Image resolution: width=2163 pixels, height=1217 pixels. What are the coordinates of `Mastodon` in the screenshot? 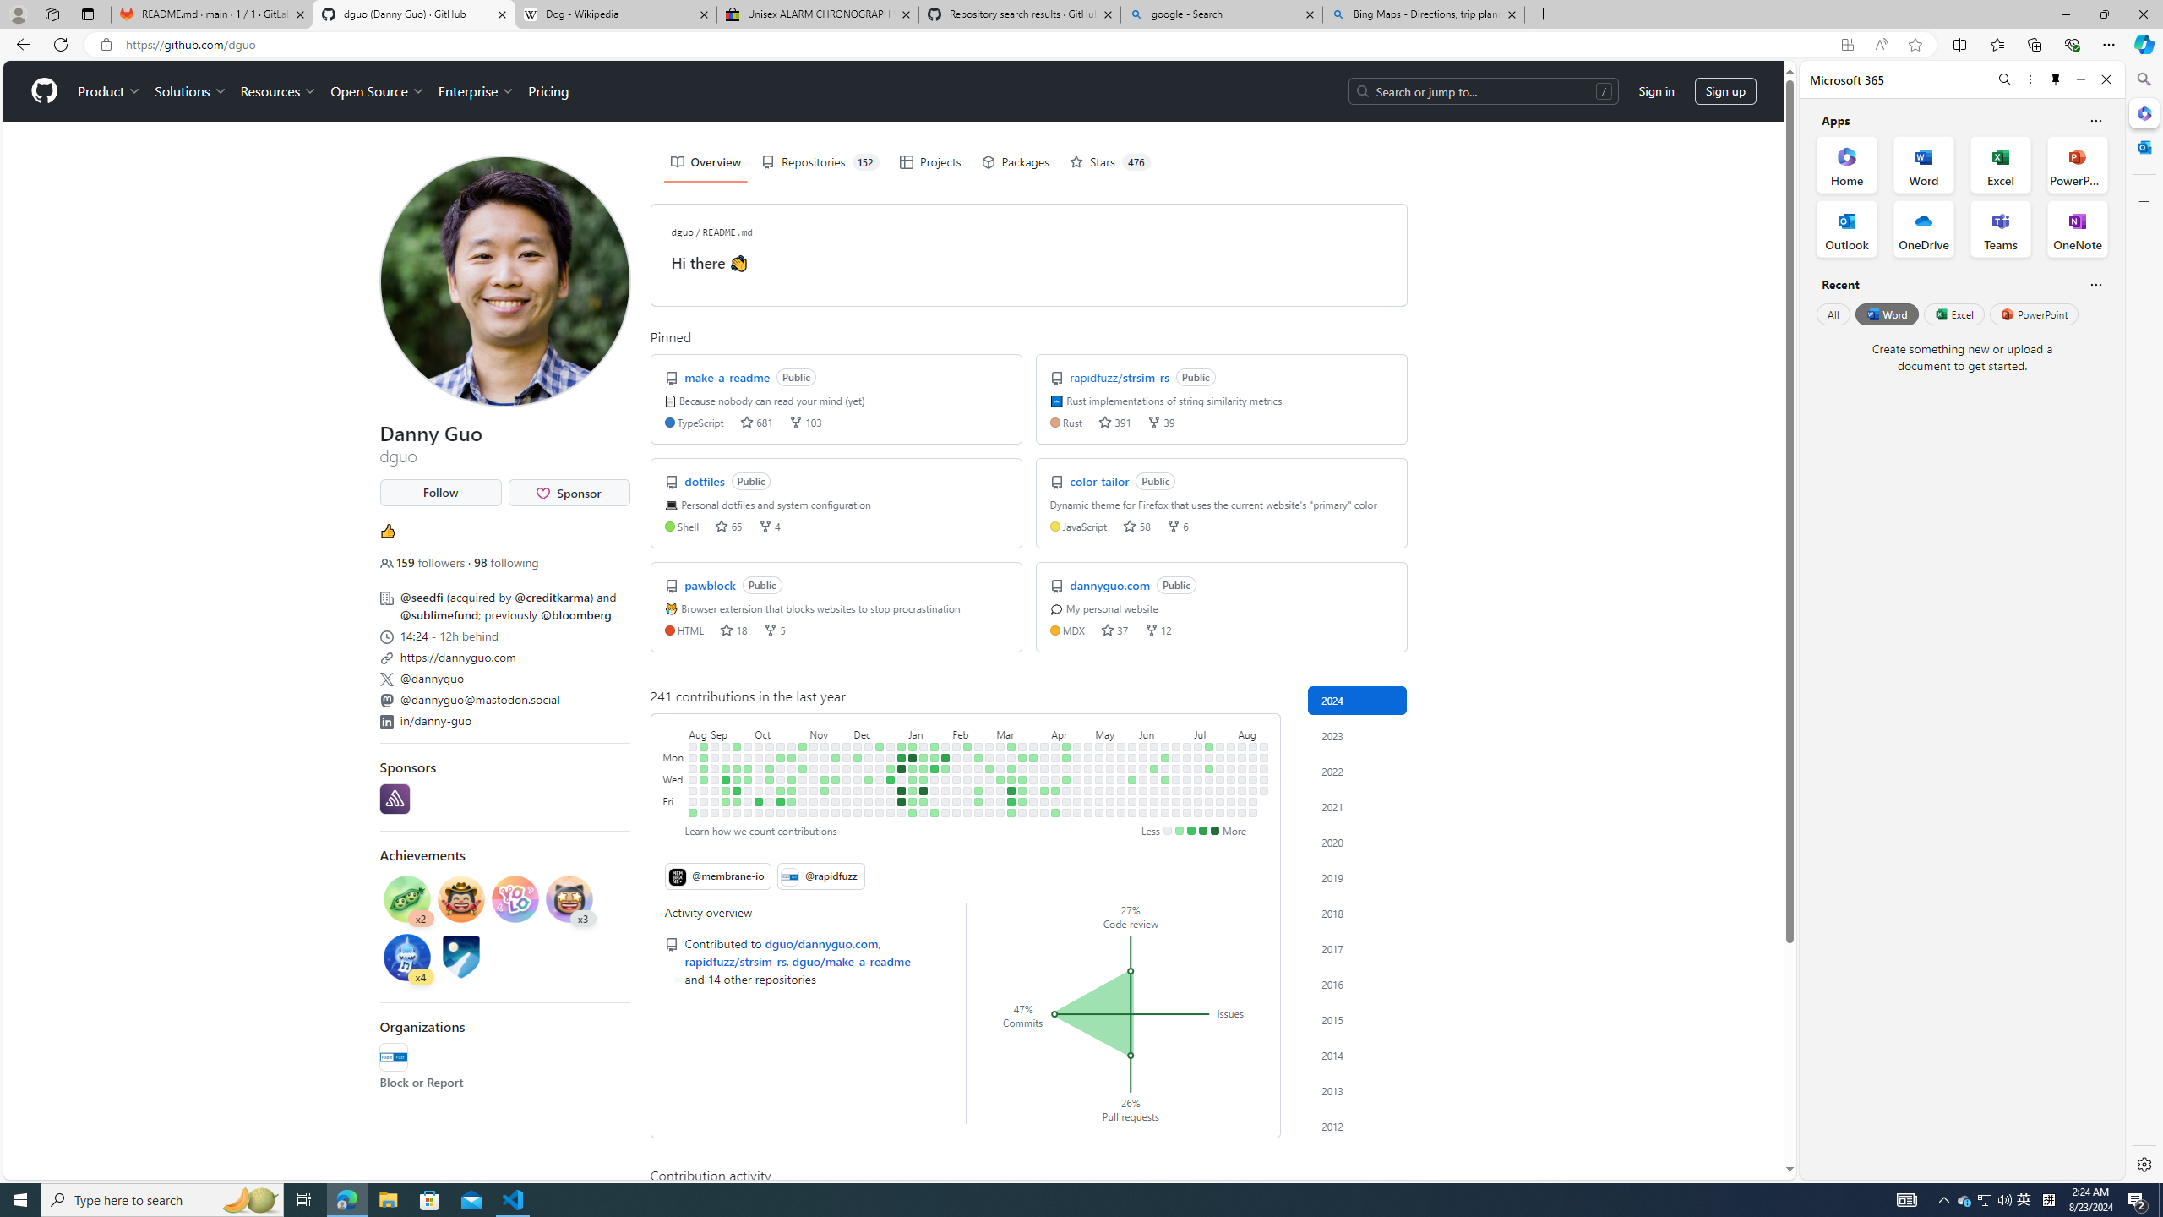 It's located at (385, 700).